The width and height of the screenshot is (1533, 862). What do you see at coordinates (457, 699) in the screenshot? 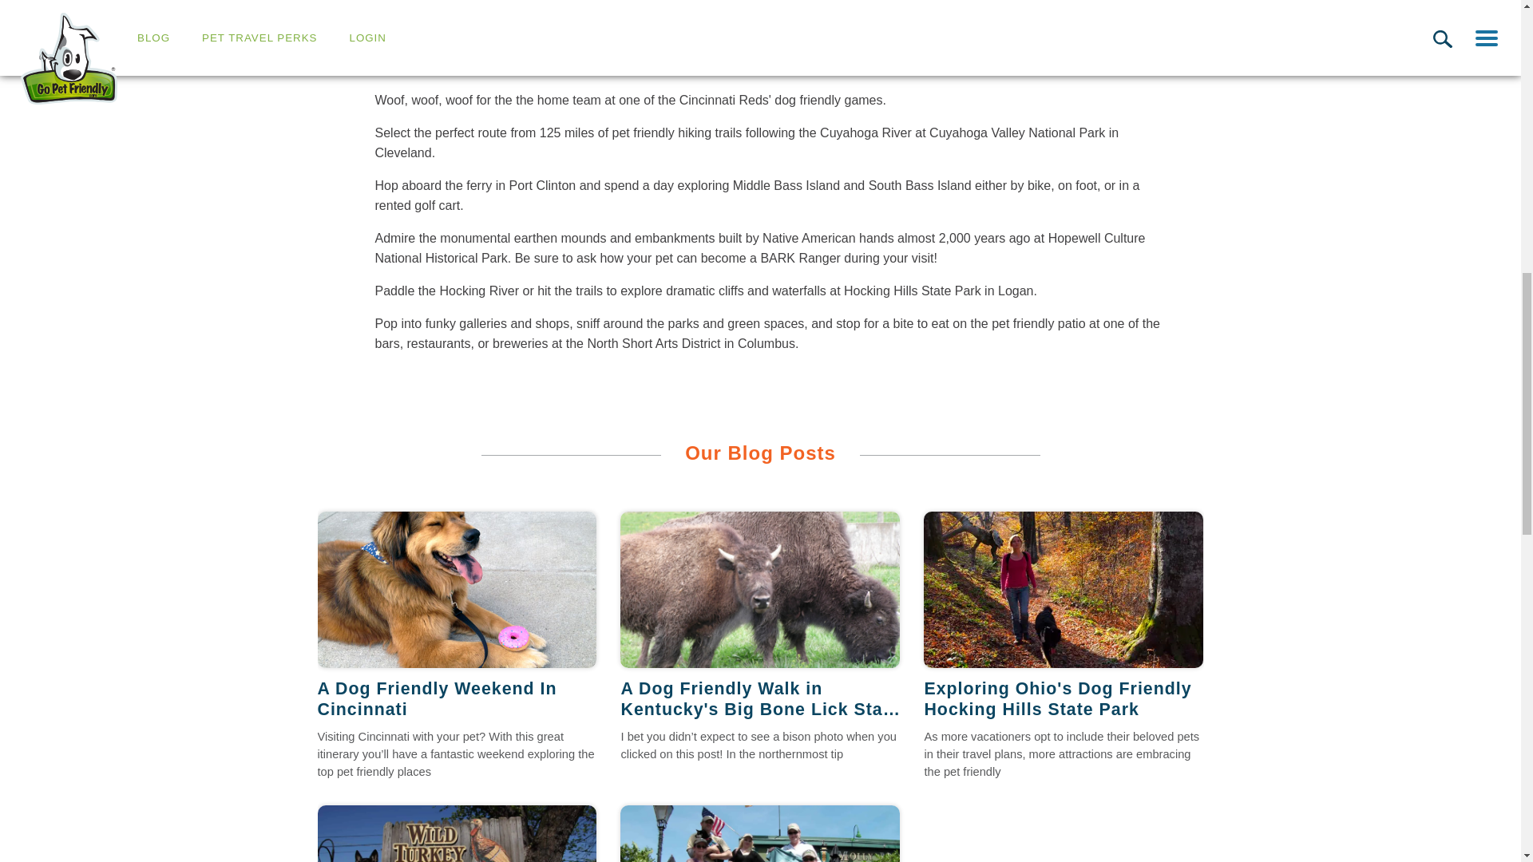
I see `A Dog Friendly Weekend In Cincinnati` at bounding box center [457, 699].